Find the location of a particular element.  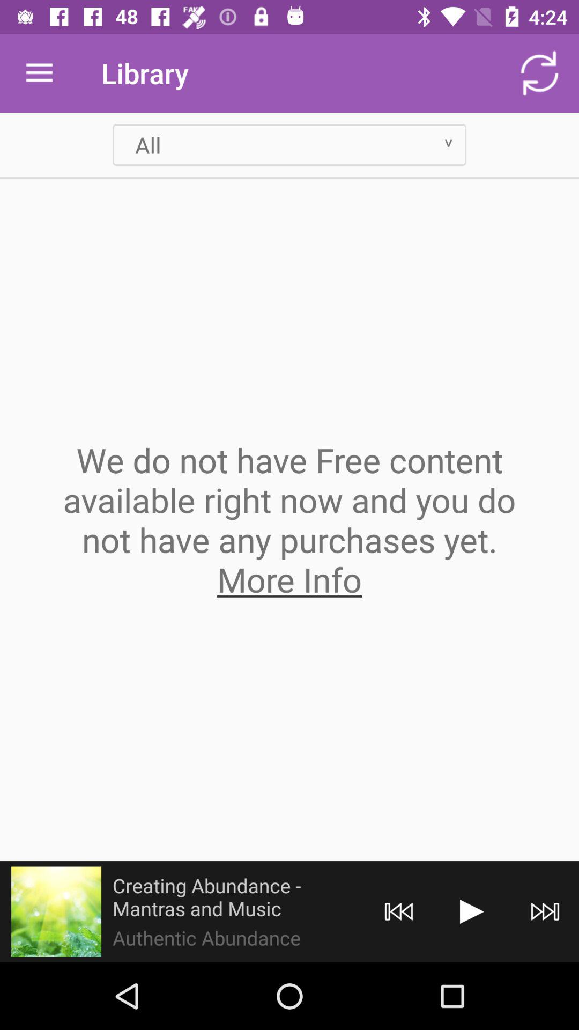

open item to the left of library icon is located at coordinates (39, 73).